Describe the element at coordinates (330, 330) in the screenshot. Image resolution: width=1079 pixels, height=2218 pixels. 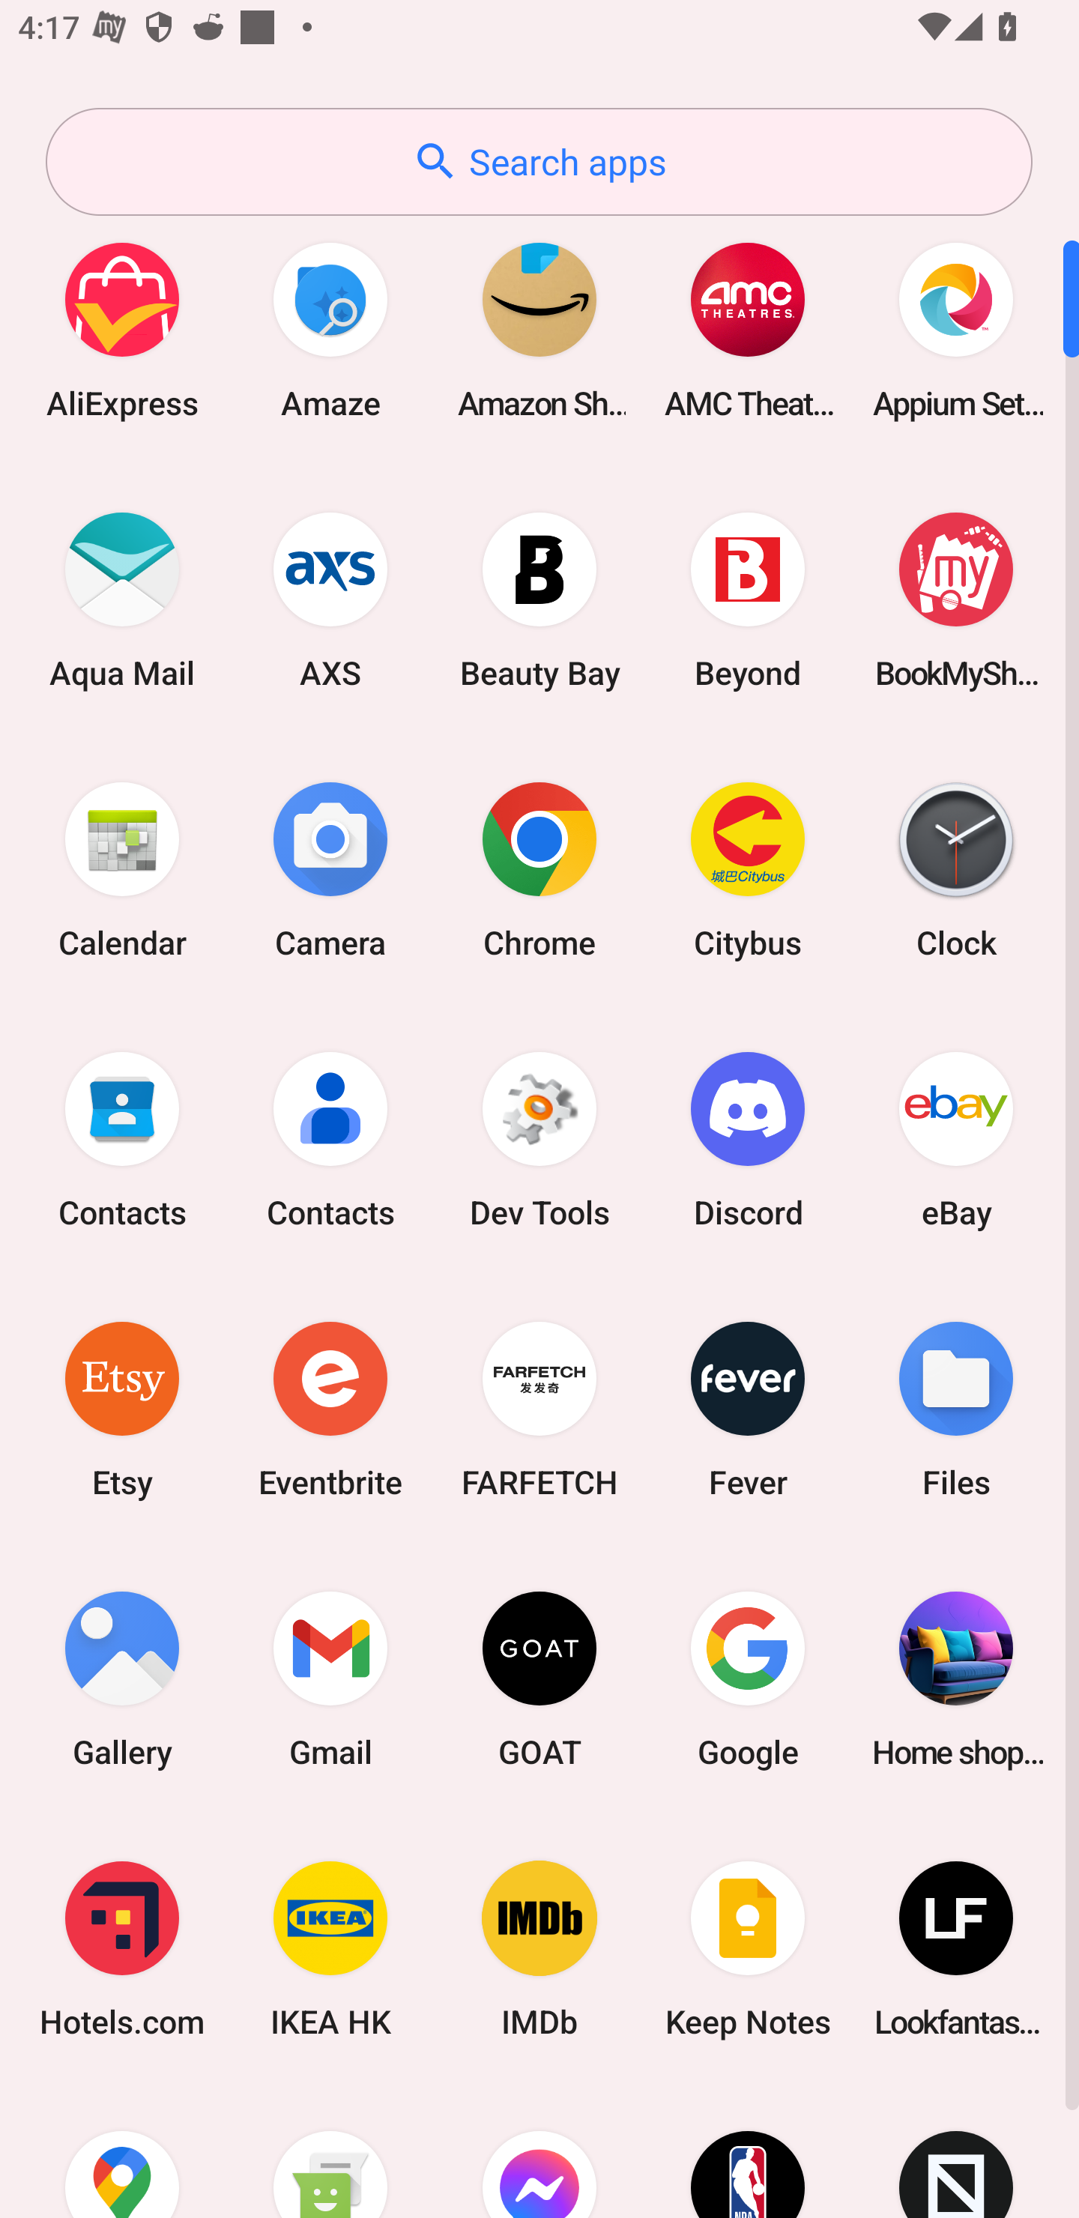
I see `Amaze` at that location.